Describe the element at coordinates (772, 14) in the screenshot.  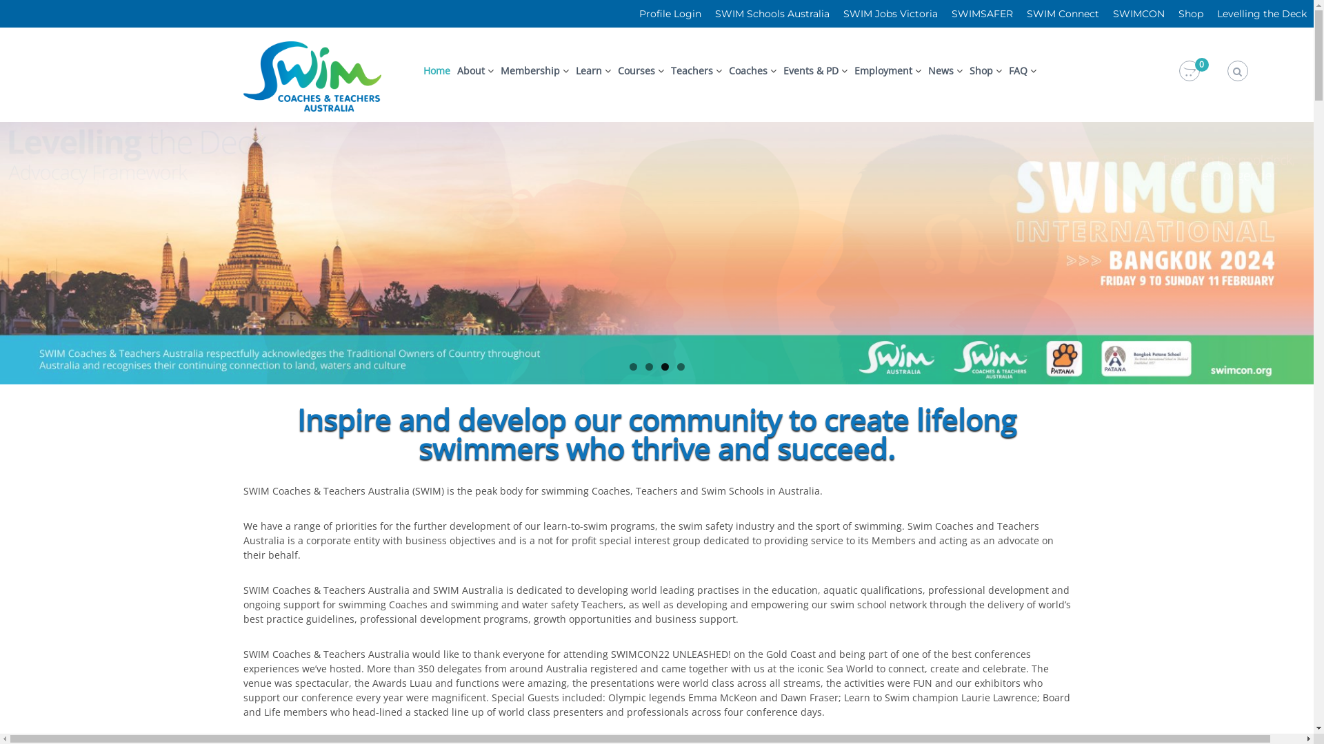
I see `SWIM Schools Australia` at that location.